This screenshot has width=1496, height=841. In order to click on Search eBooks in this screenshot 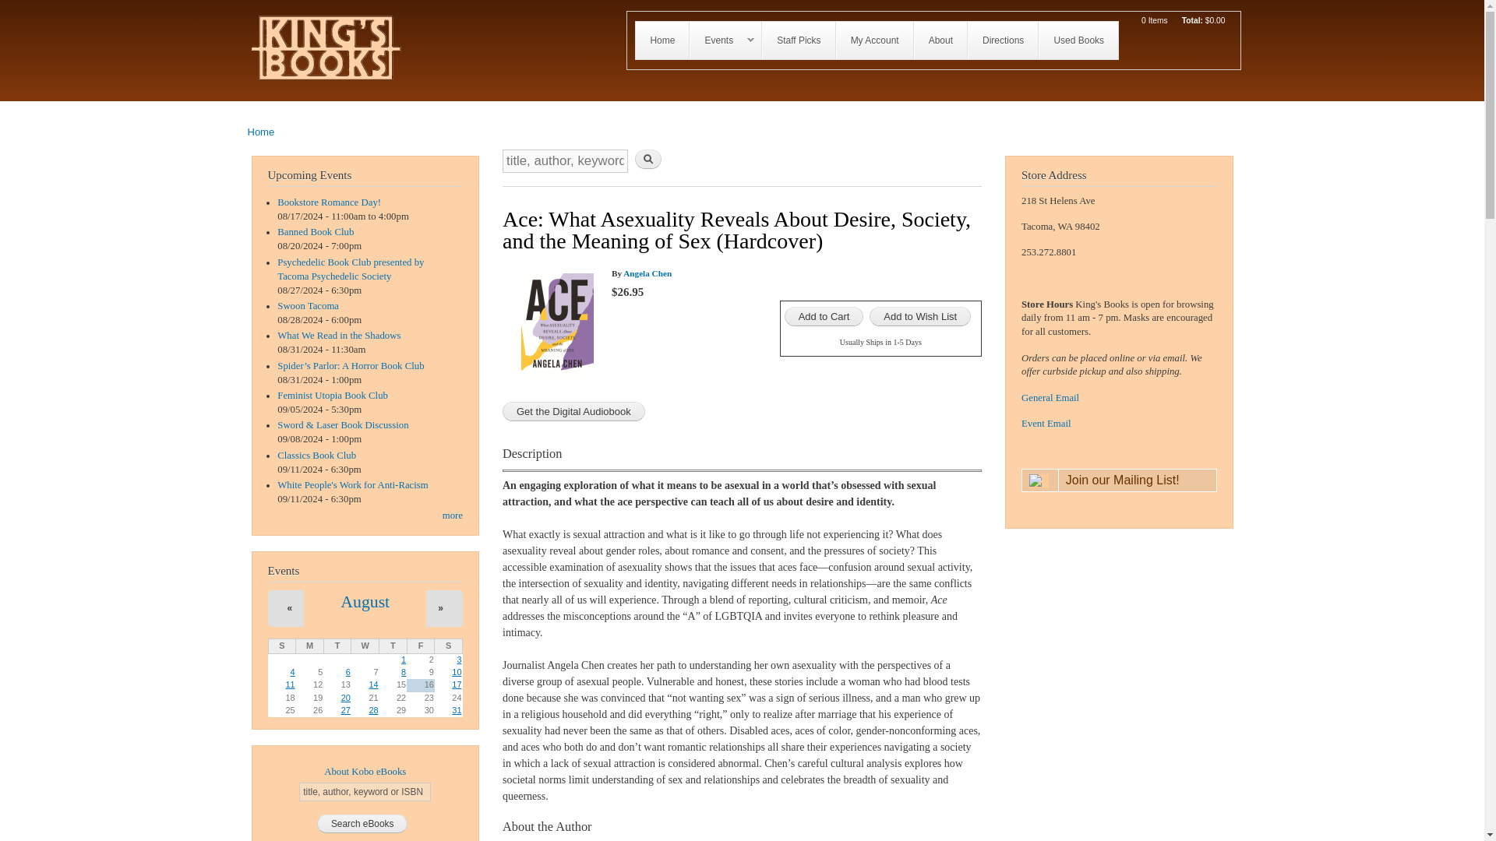, I will do `click(363, 824)`.